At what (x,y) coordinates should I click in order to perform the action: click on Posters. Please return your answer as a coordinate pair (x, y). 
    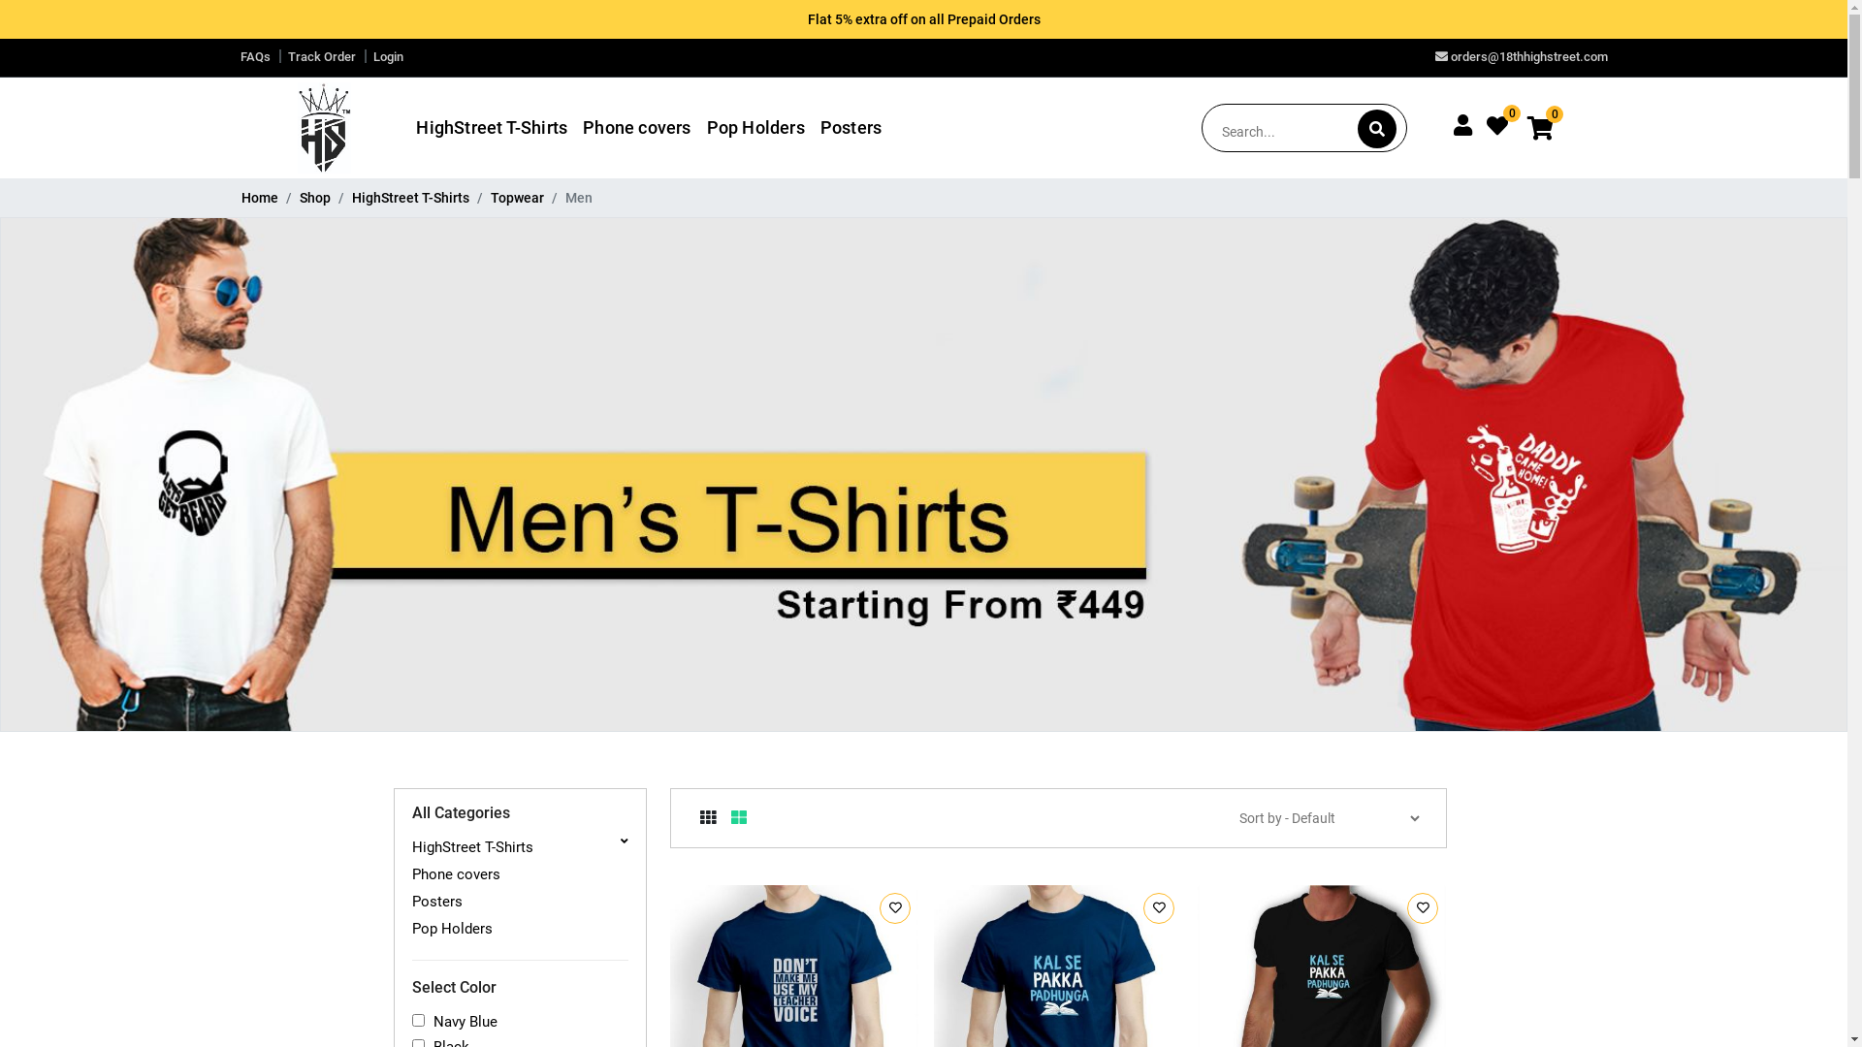
    Looking at the image, I should click on (851, 128).